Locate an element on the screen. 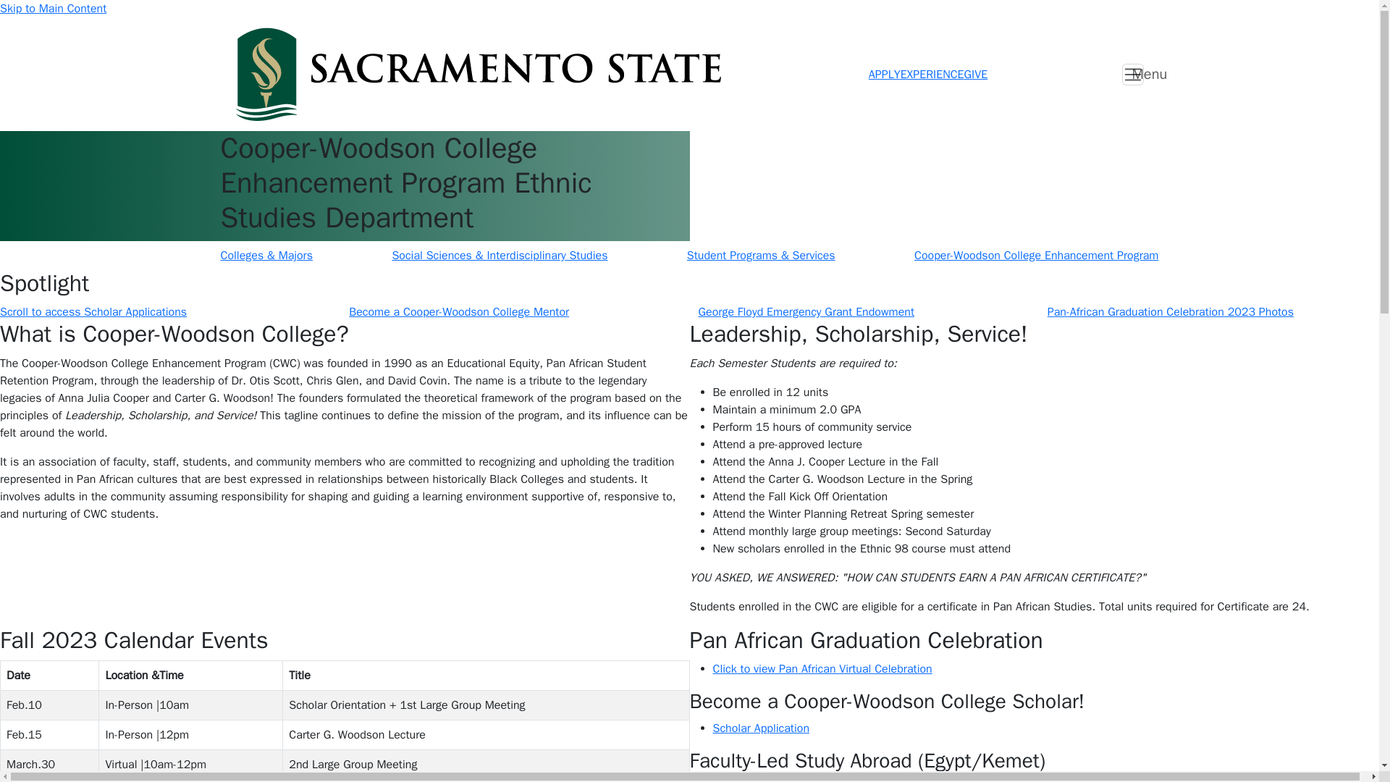  Menu is located at coordinates (1132, 74).